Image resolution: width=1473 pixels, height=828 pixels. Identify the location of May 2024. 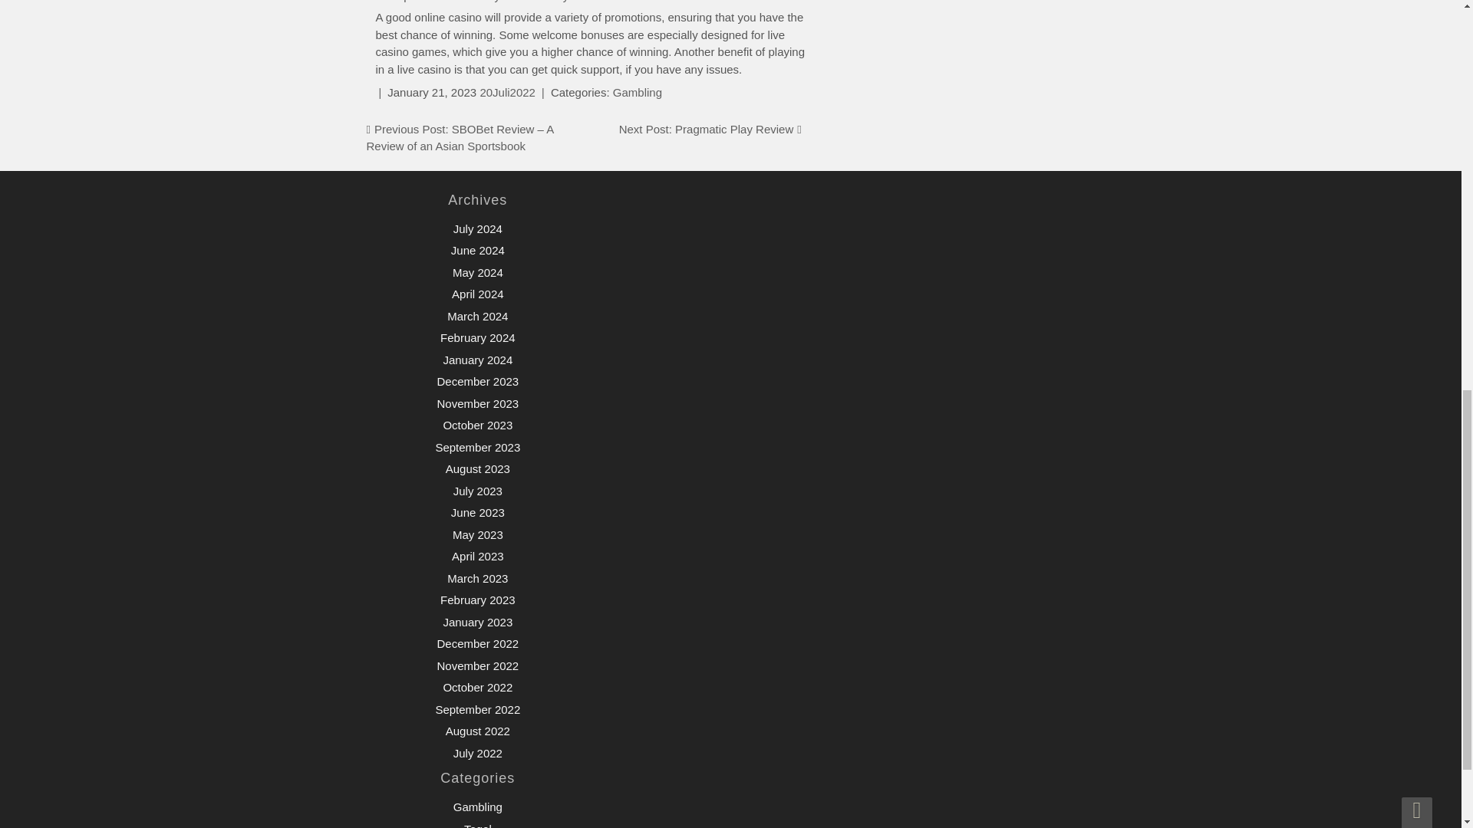
(477, 271).